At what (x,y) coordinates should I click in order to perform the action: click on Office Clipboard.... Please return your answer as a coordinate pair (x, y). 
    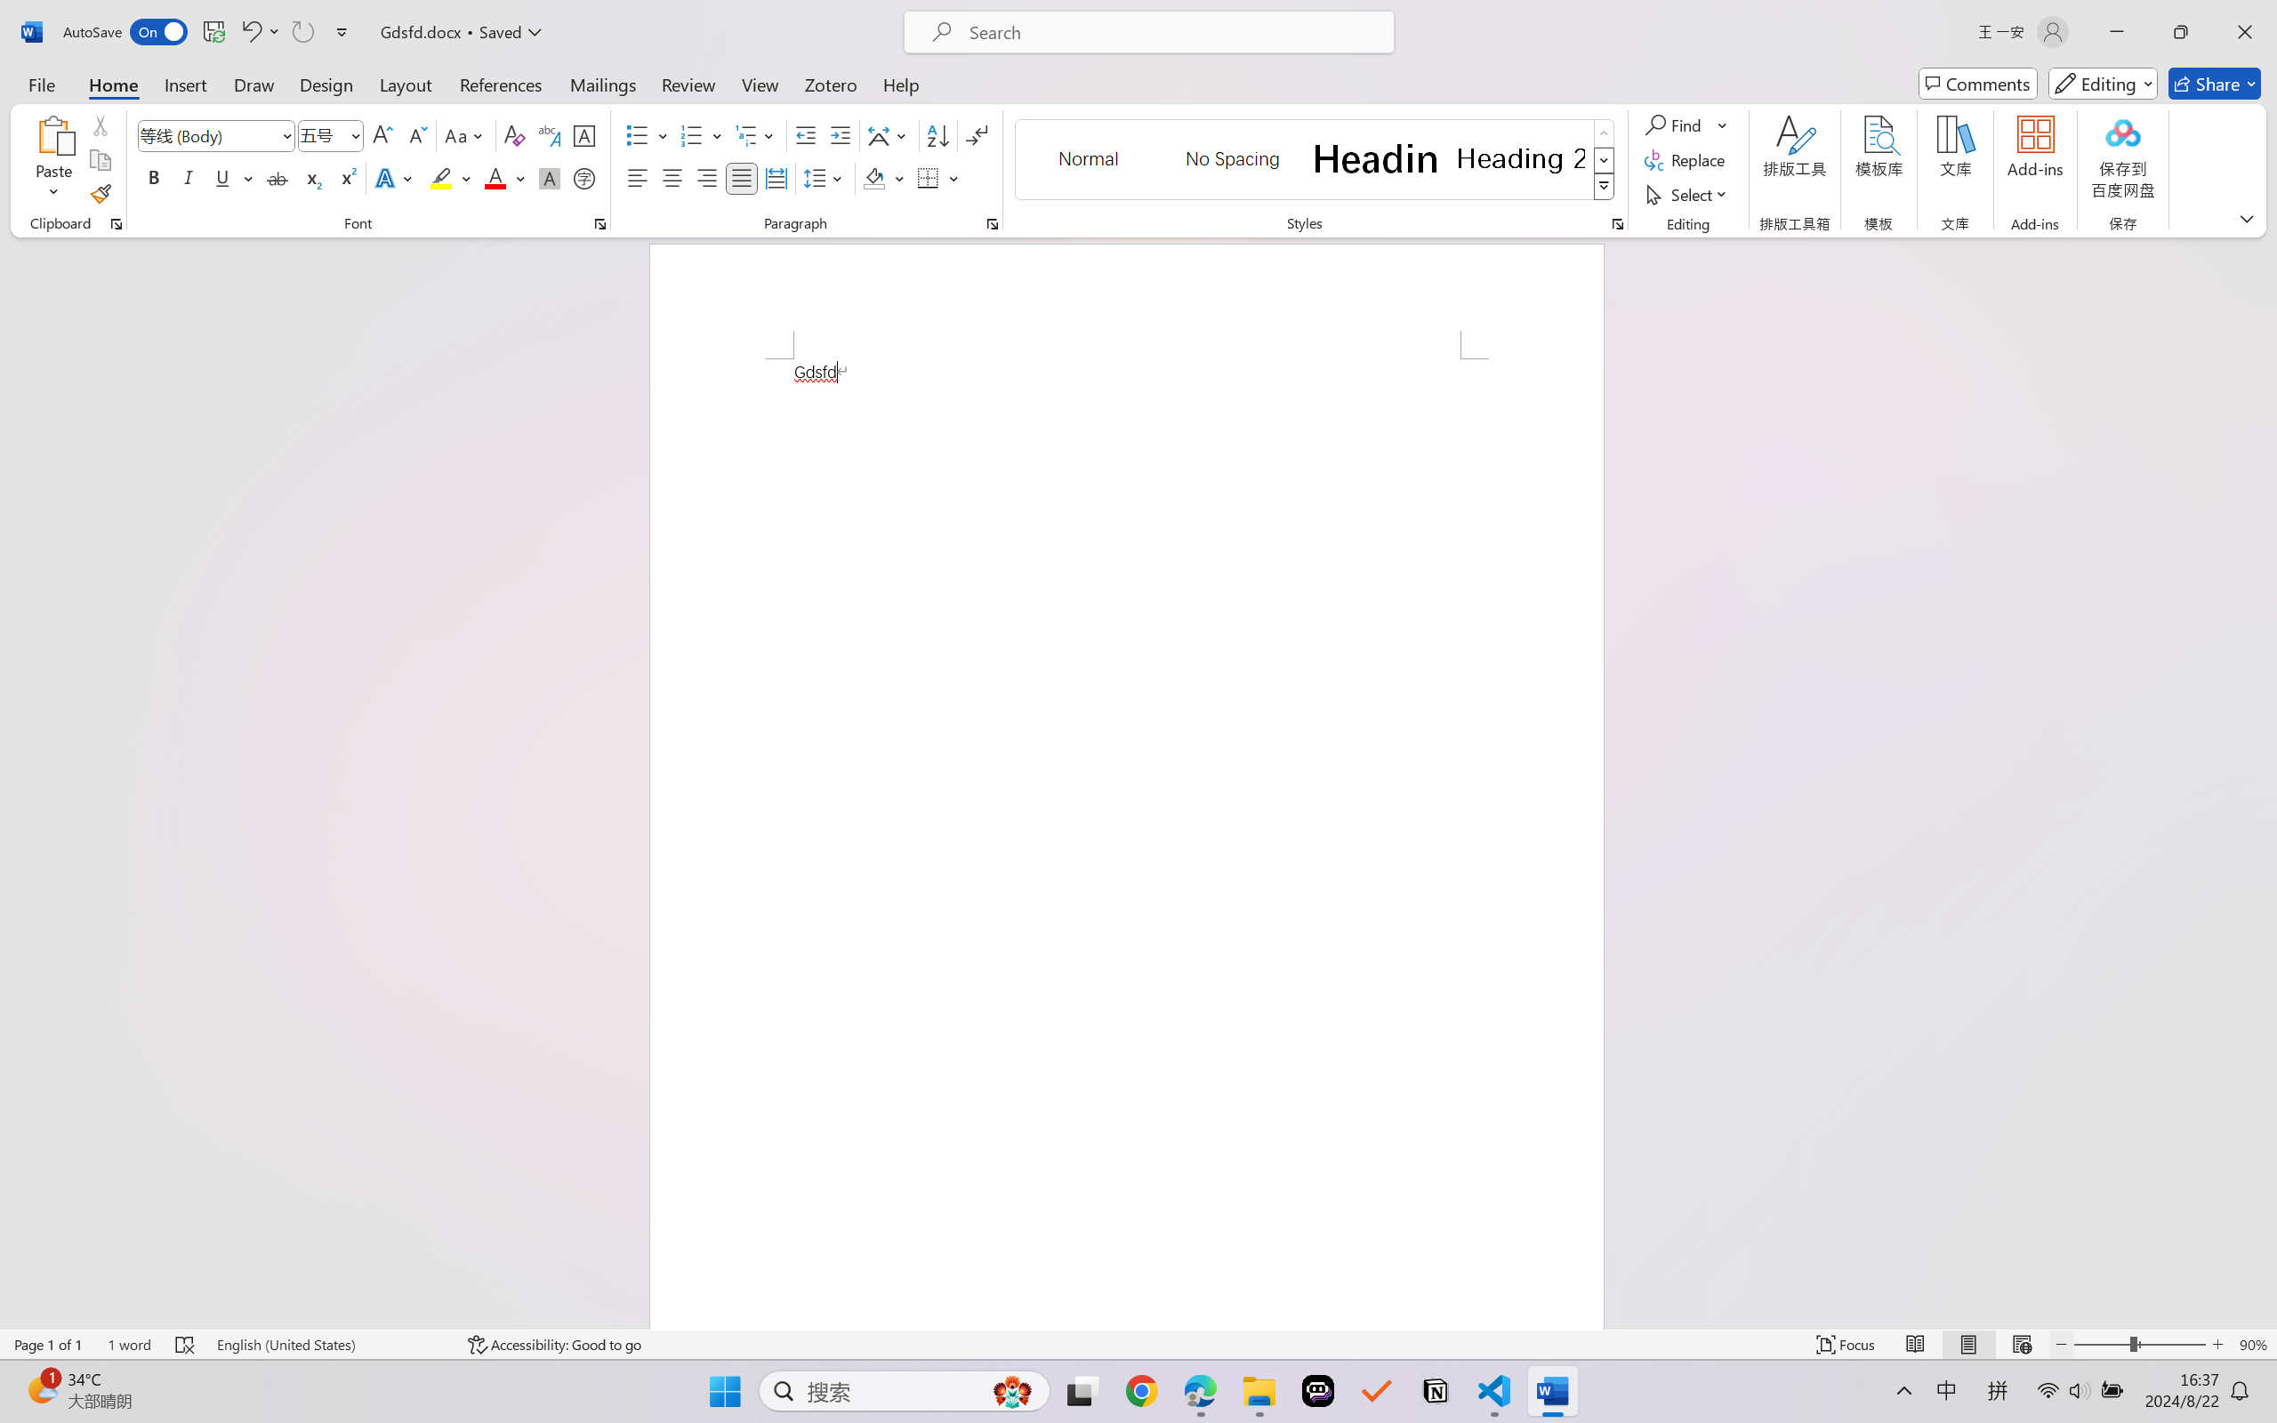
    Looking at the image, I should click on (116, 224).